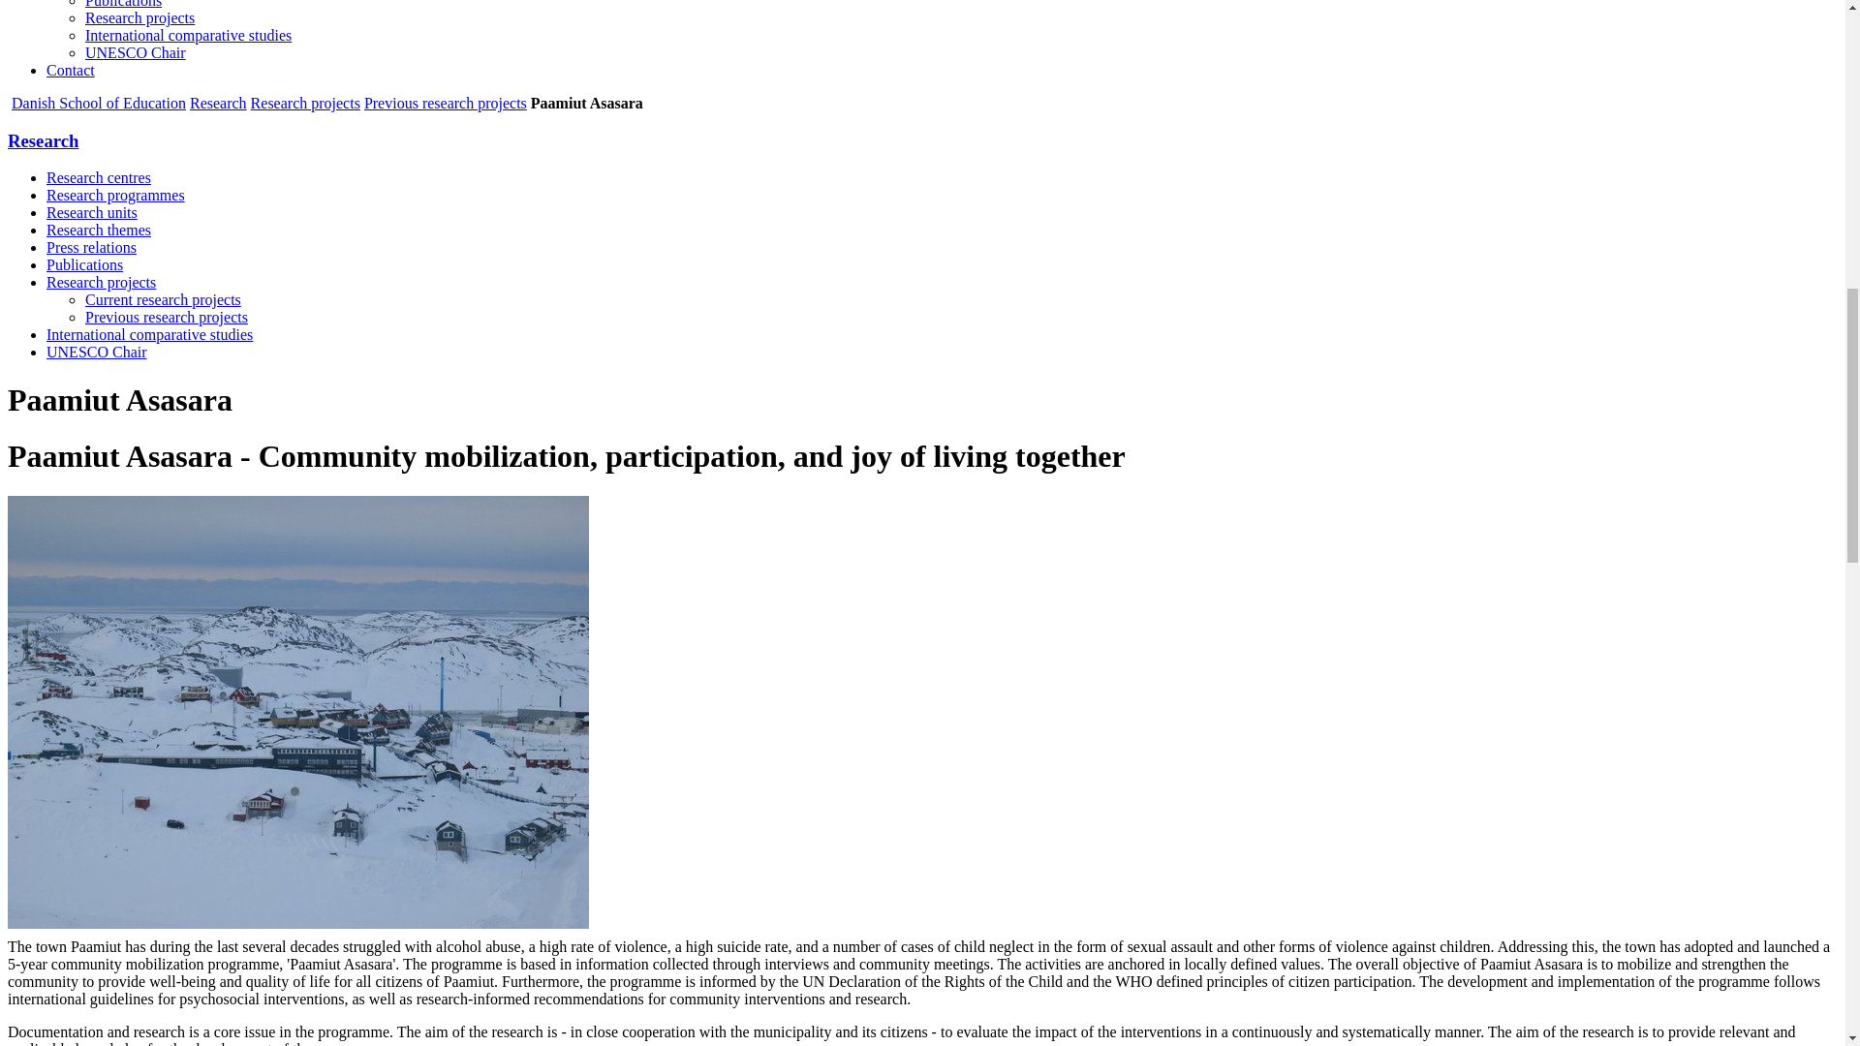 The width and height of the screenshot is (1860, 1046). What do you see at coordinates (124, 4) in the screenshot?
I see `Publications` at bounding box center [124, 4].